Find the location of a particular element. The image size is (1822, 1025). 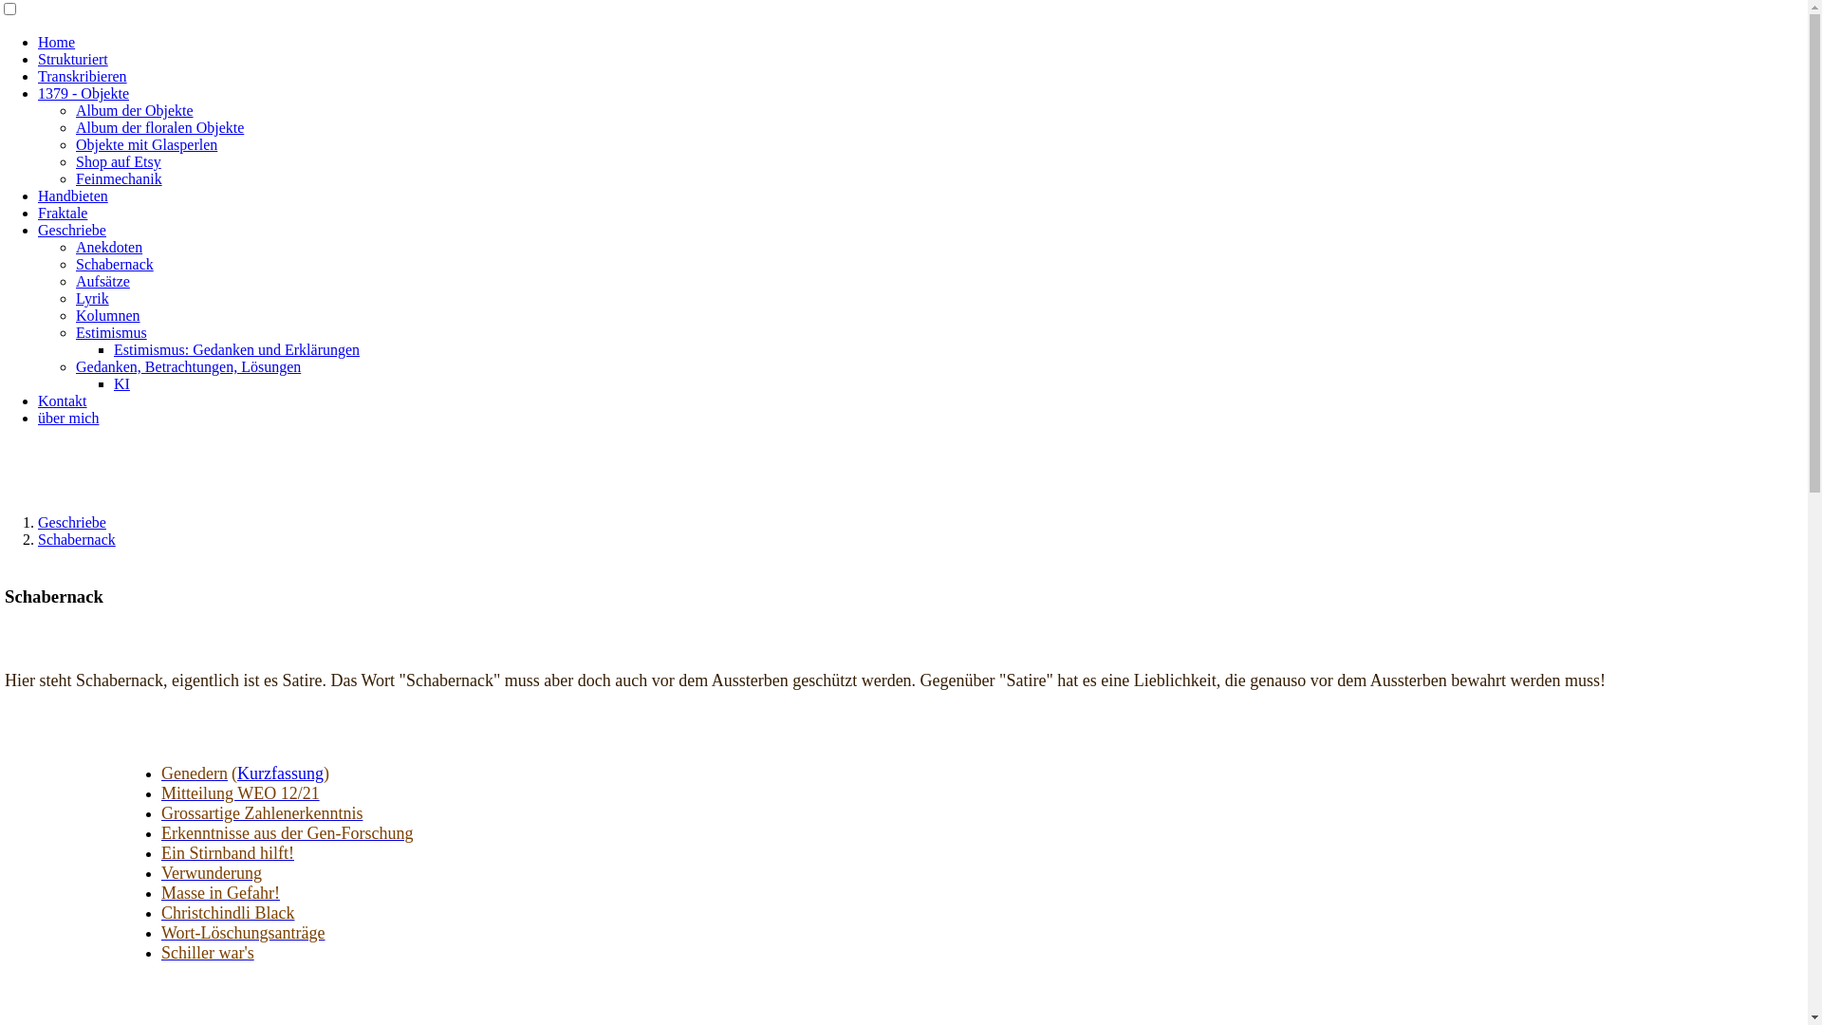

Masse in Gefahr! is located at coordinates (220, 894).